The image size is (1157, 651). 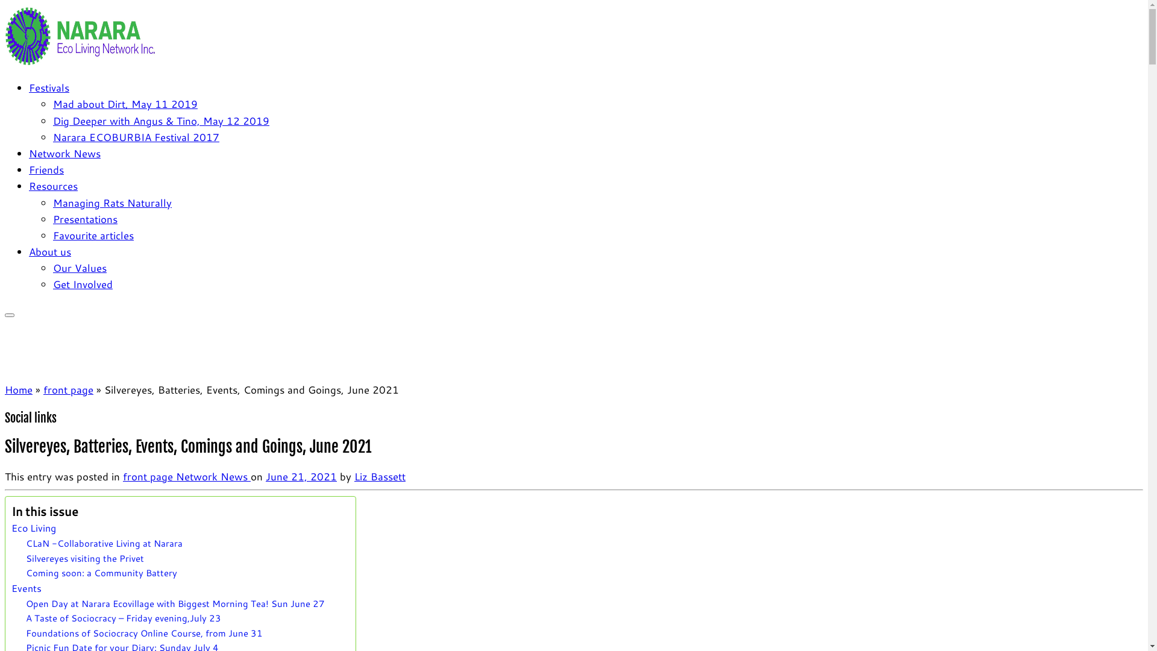 I want to click on Resources, so click(x=53, y=186).